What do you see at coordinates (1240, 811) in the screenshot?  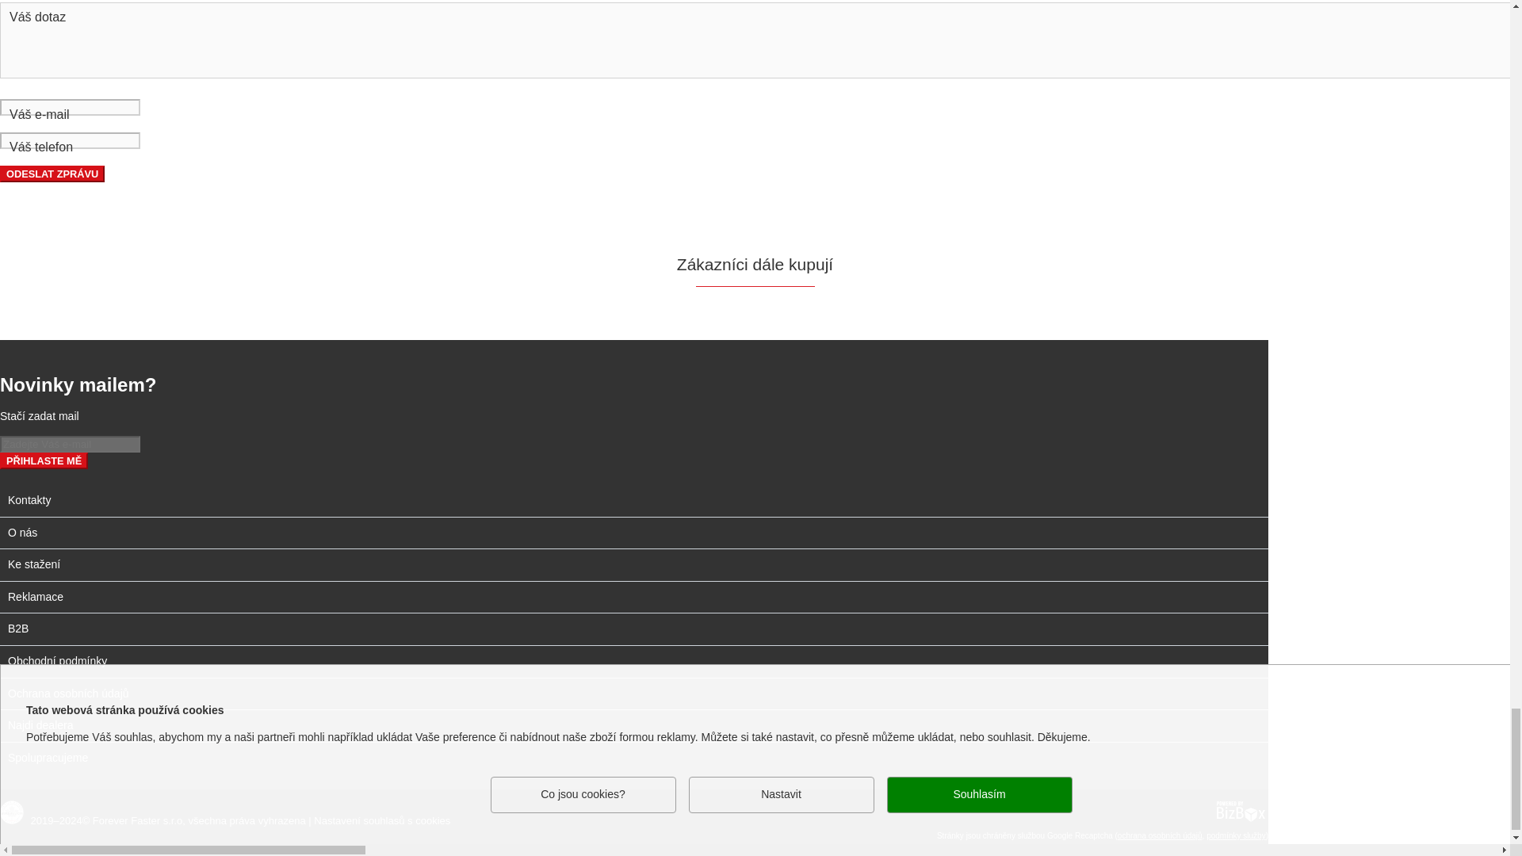 I see `Powered by BizBox` at bounding box center [1240, 811].